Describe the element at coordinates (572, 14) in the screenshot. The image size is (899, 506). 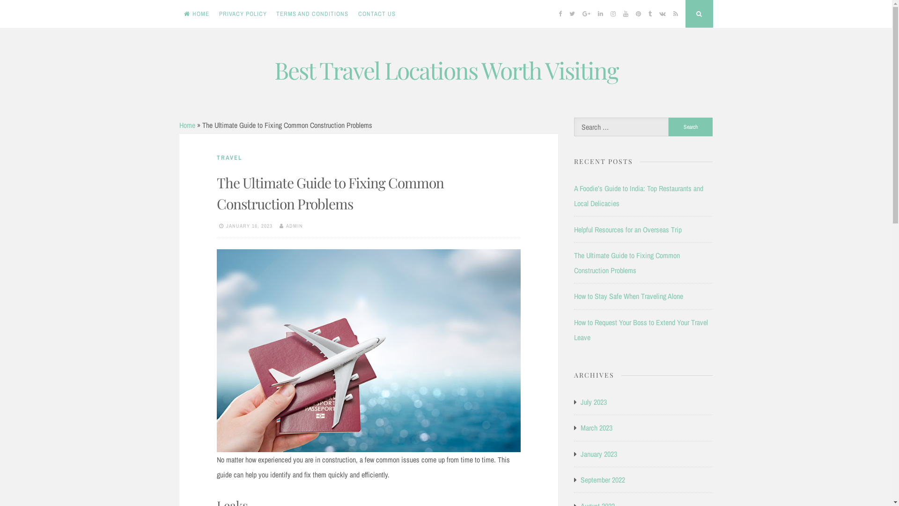
I see `Twitter` at that location.